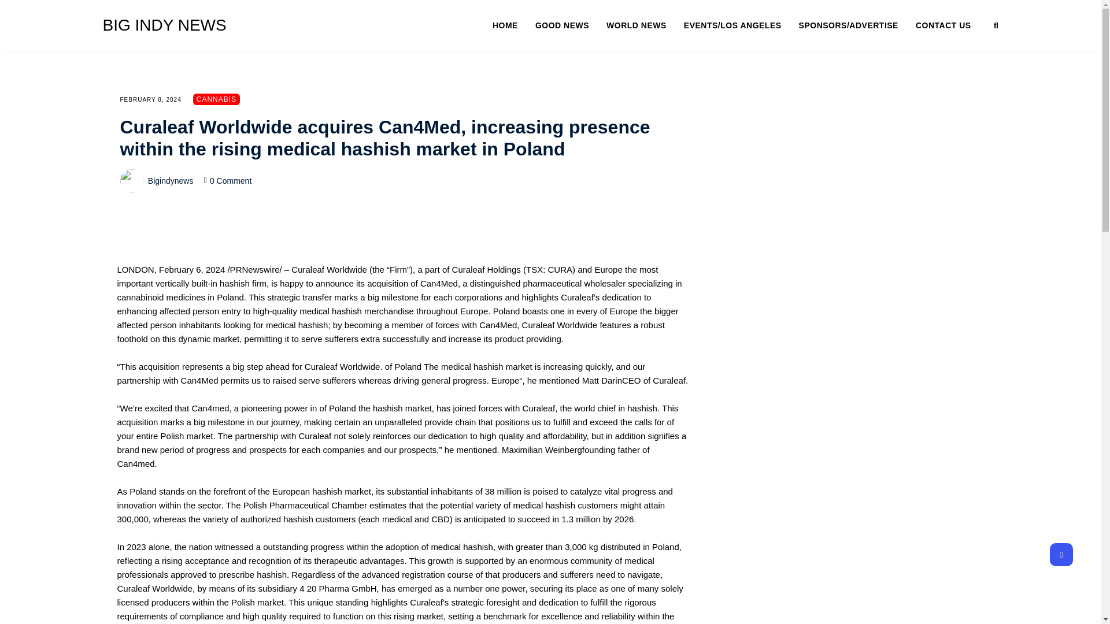 This screenshot has width=1110, height=624. Describe the element at coordinates (170, 180) in the screenshot. I see `Posts by bigindynews` at that location.